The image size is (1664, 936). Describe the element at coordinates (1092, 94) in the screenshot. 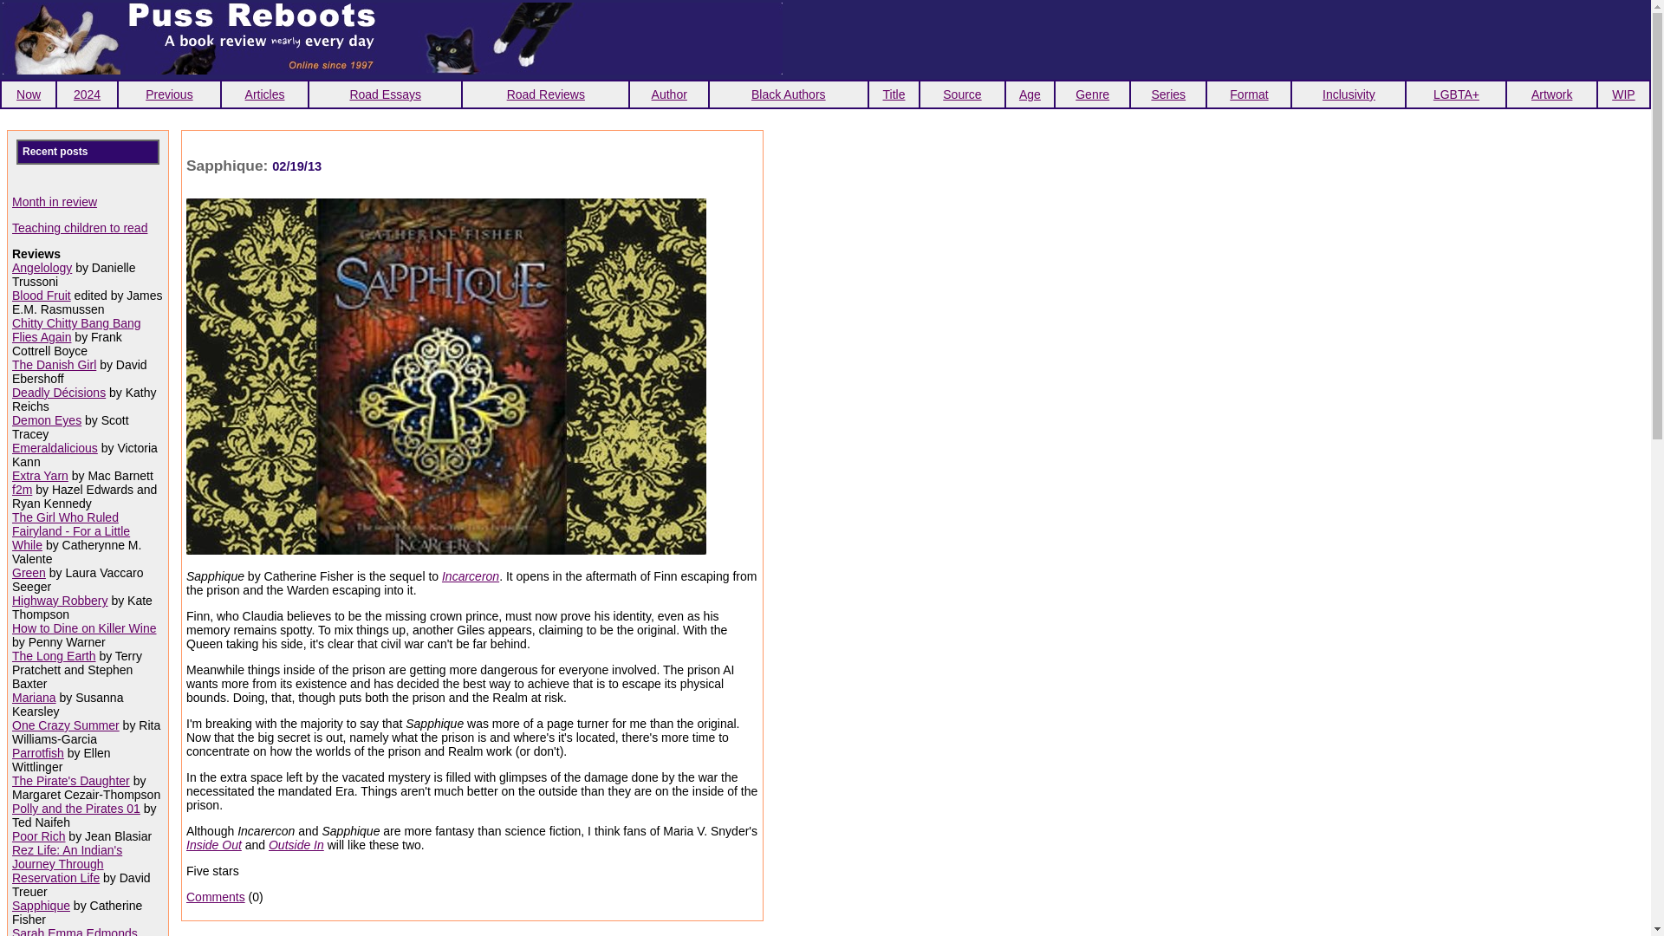

I see `Genre` at that location.